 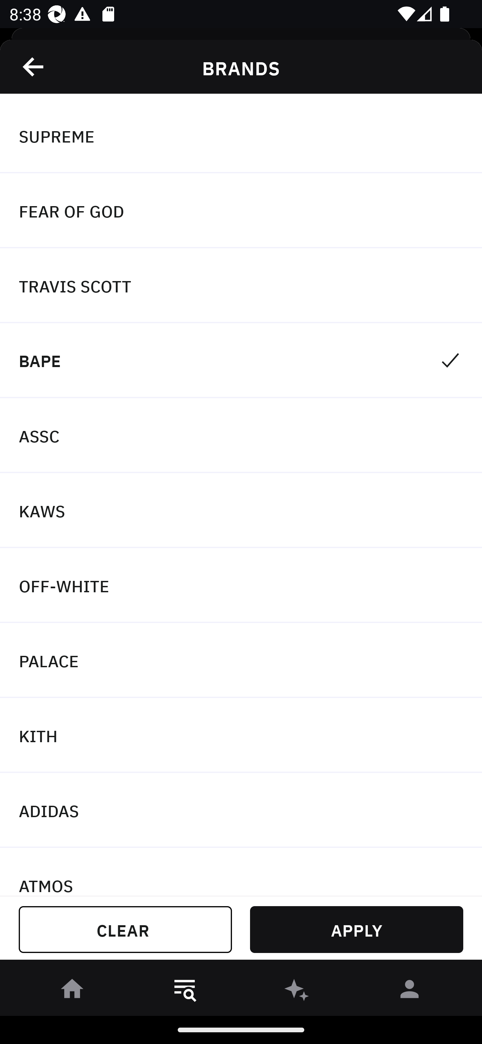 What do you see at coordinates (241, 810) in the screenshot?
I see `ADIDAS` at bounding box center [241, 810].